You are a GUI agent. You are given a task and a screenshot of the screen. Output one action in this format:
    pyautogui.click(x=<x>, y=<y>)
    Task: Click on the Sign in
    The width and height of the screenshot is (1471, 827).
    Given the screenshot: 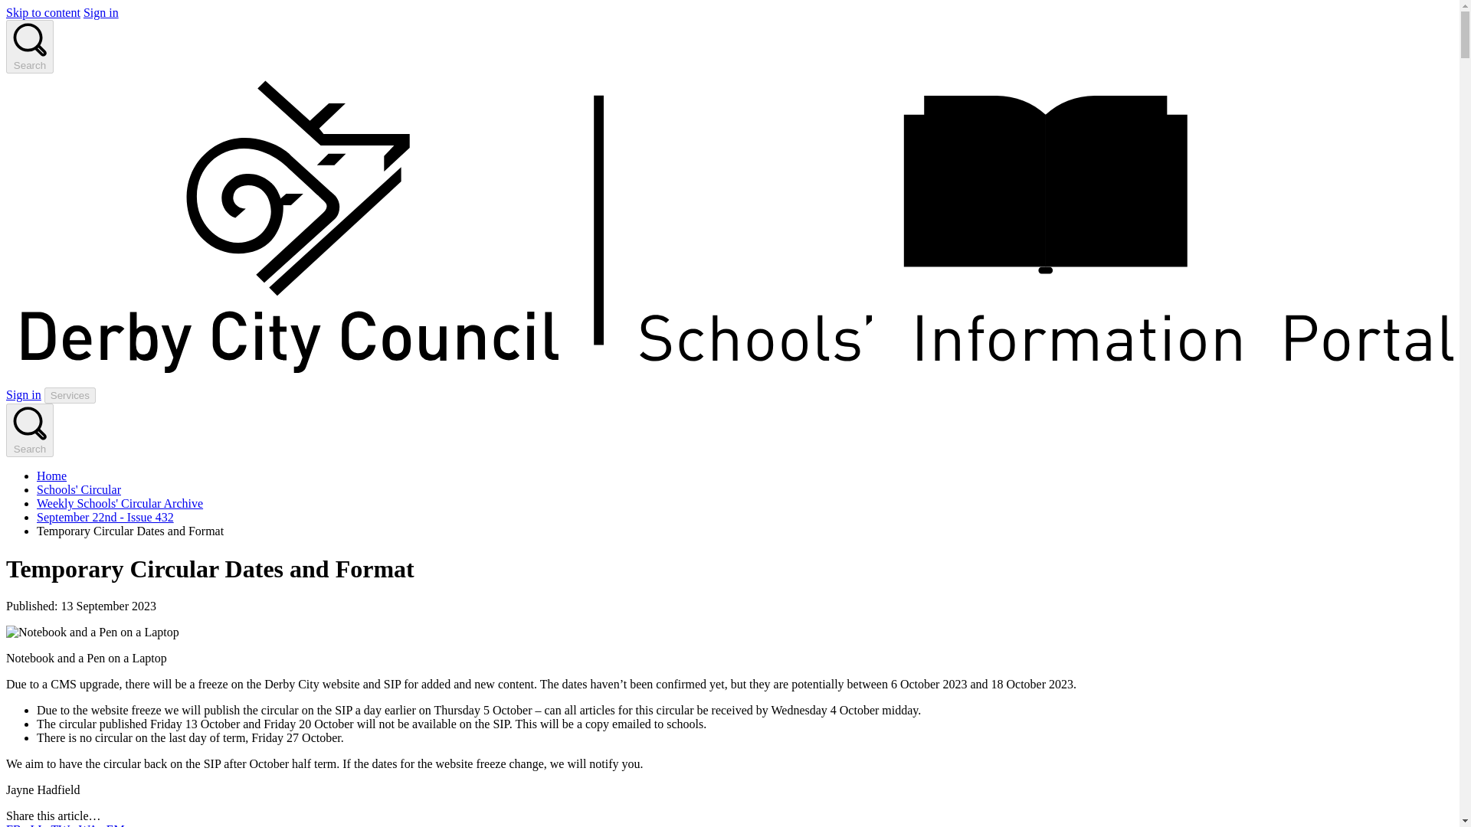 What is the action you would take?
    pyautogui.click(x=23, y=394)
    